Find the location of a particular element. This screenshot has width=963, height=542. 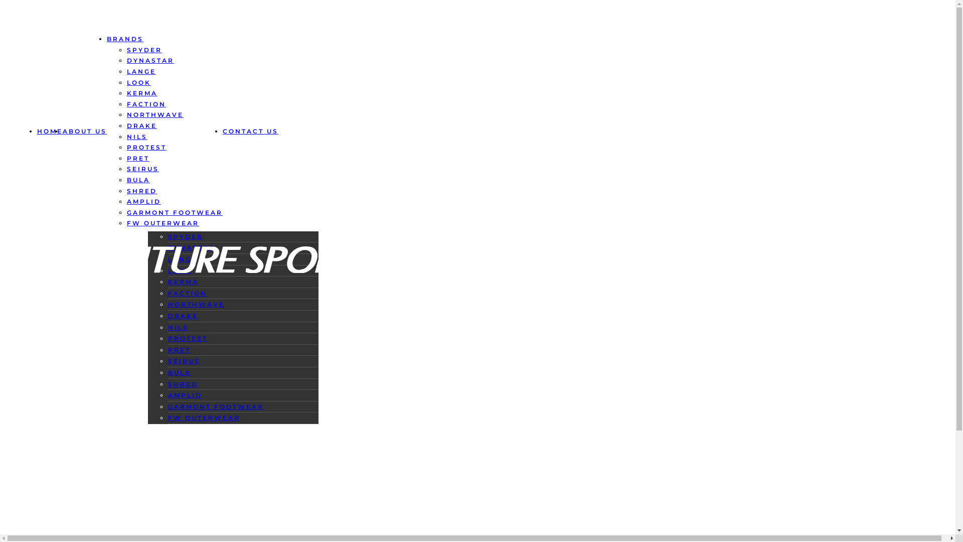

HOME is located at coordinates (59, 25).